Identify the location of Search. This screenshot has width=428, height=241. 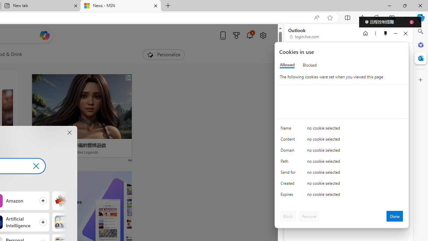
(421, 31).